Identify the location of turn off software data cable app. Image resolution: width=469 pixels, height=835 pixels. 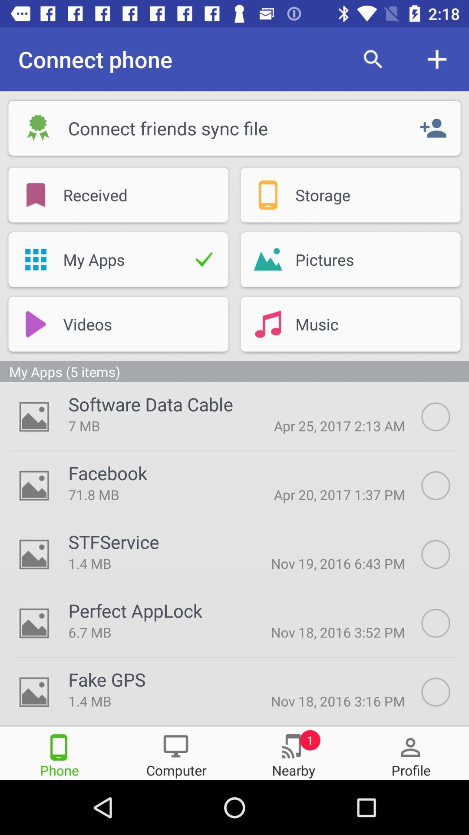
(150, 404).